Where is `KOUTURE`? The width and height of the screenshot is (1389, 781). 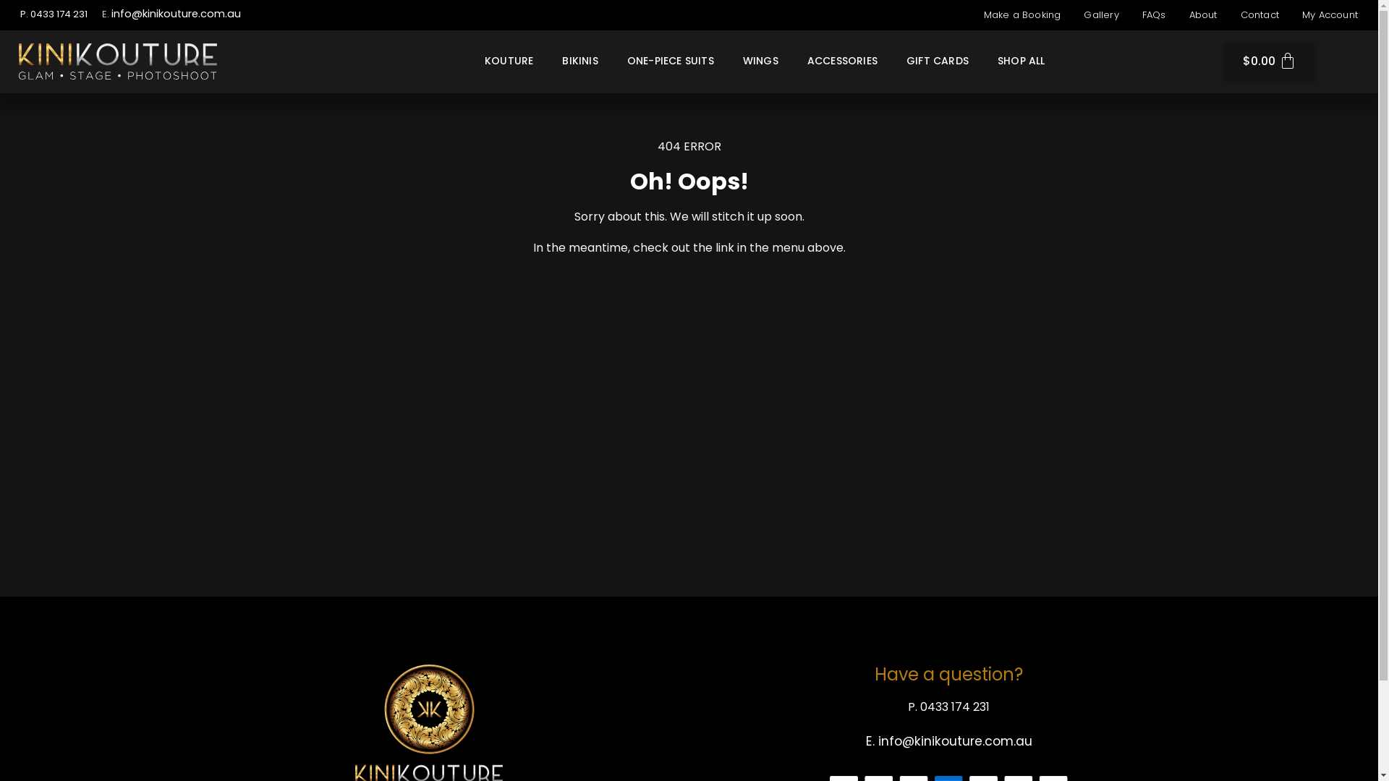 KOUTURE is located at coordinates (509, 61).